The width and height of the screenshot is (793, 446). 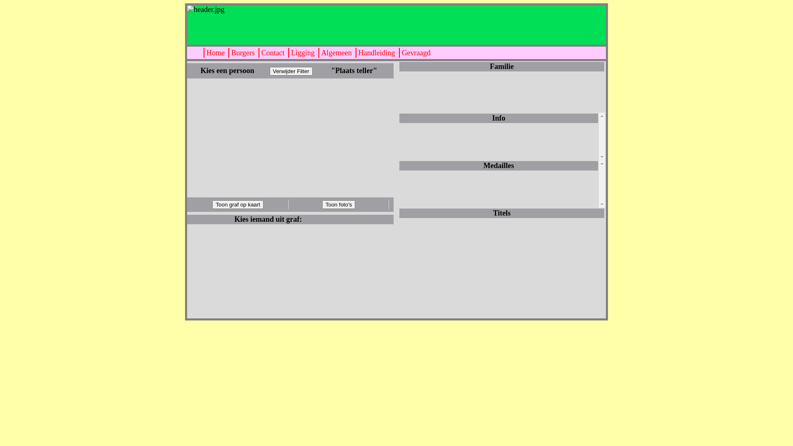 What do you see at coordinates (243, 53) in the screenshot?
I see `Burgers` at bounding box center [243, 53].